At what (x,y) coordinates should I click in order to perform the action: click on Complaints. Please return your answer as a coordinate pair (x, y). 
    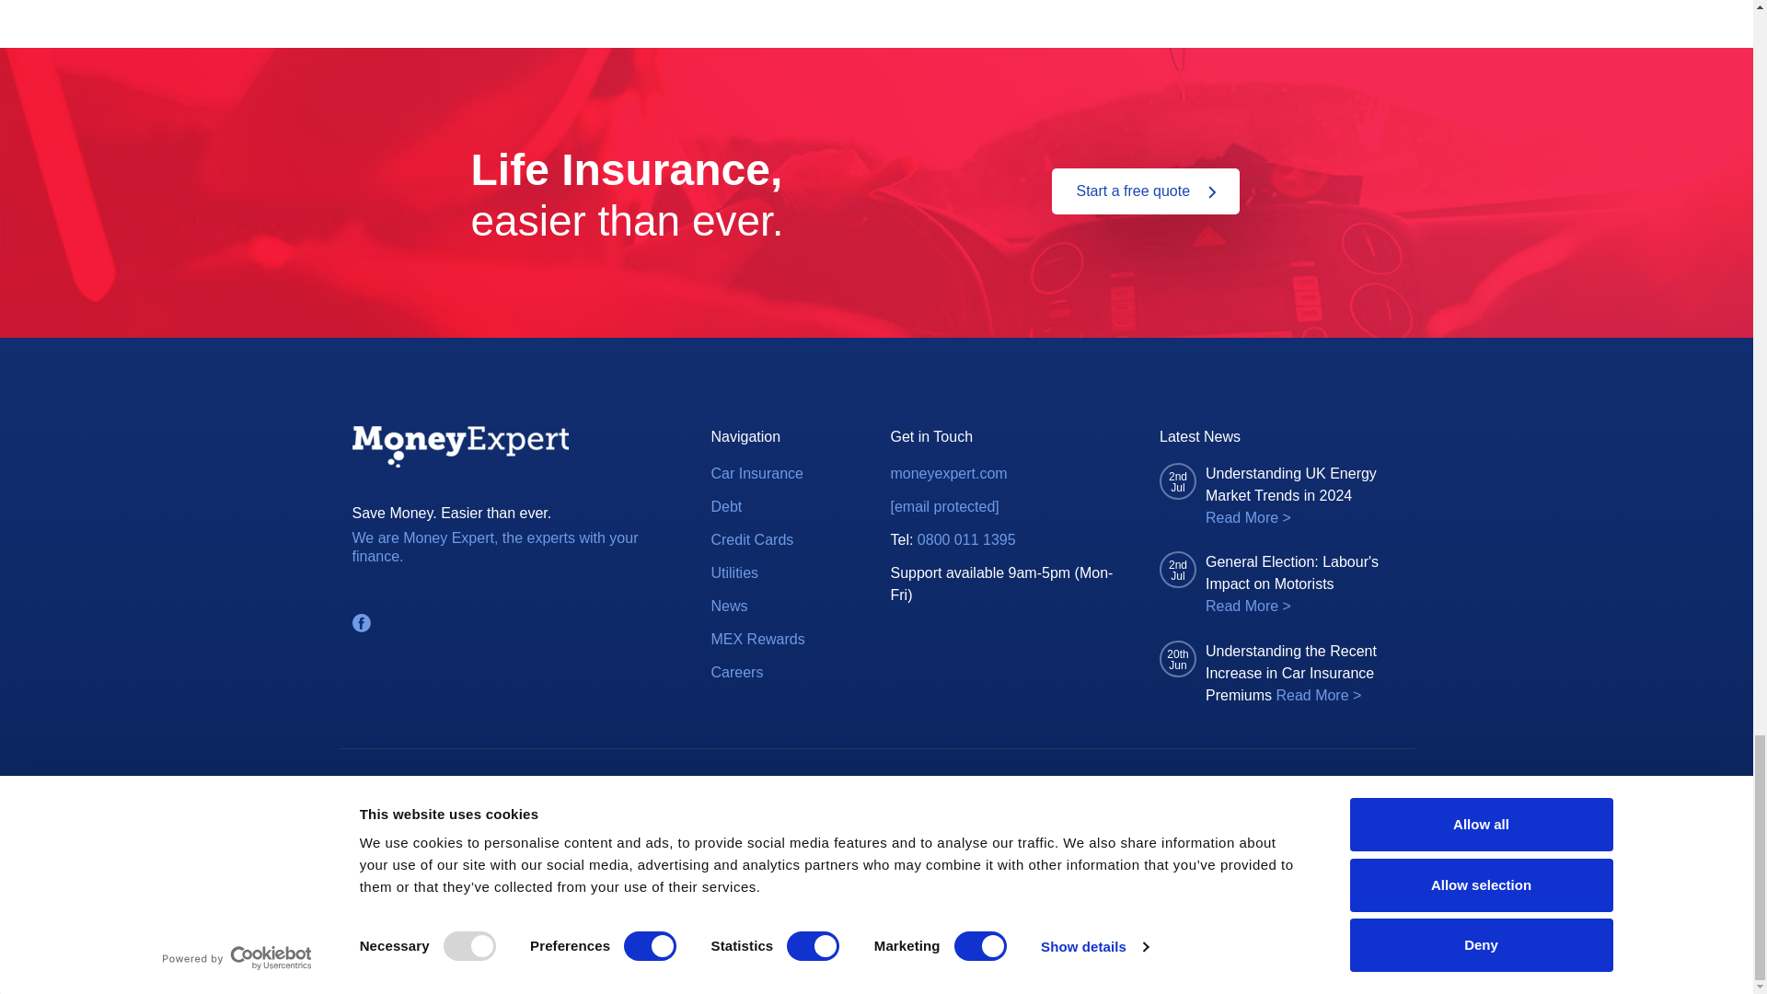
    Looking at the image, I should click on (558, 784).